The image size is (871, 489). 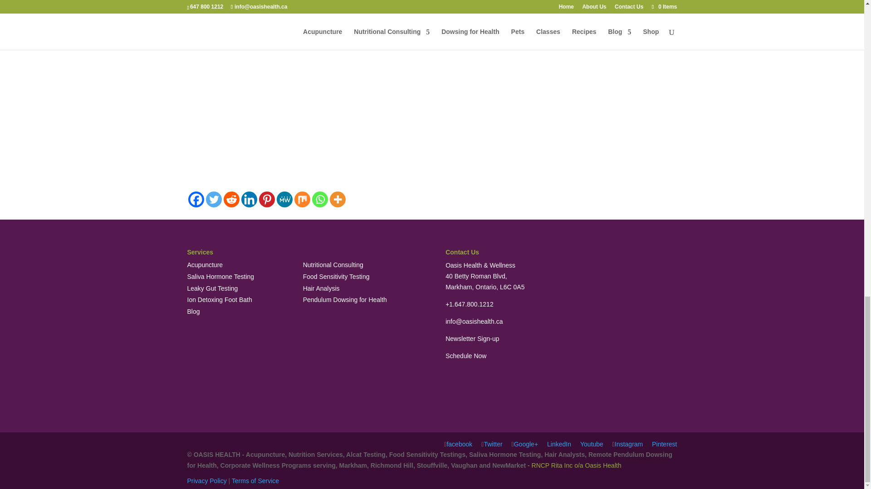 I want to click on Twitter, so click(x=214, y=199).